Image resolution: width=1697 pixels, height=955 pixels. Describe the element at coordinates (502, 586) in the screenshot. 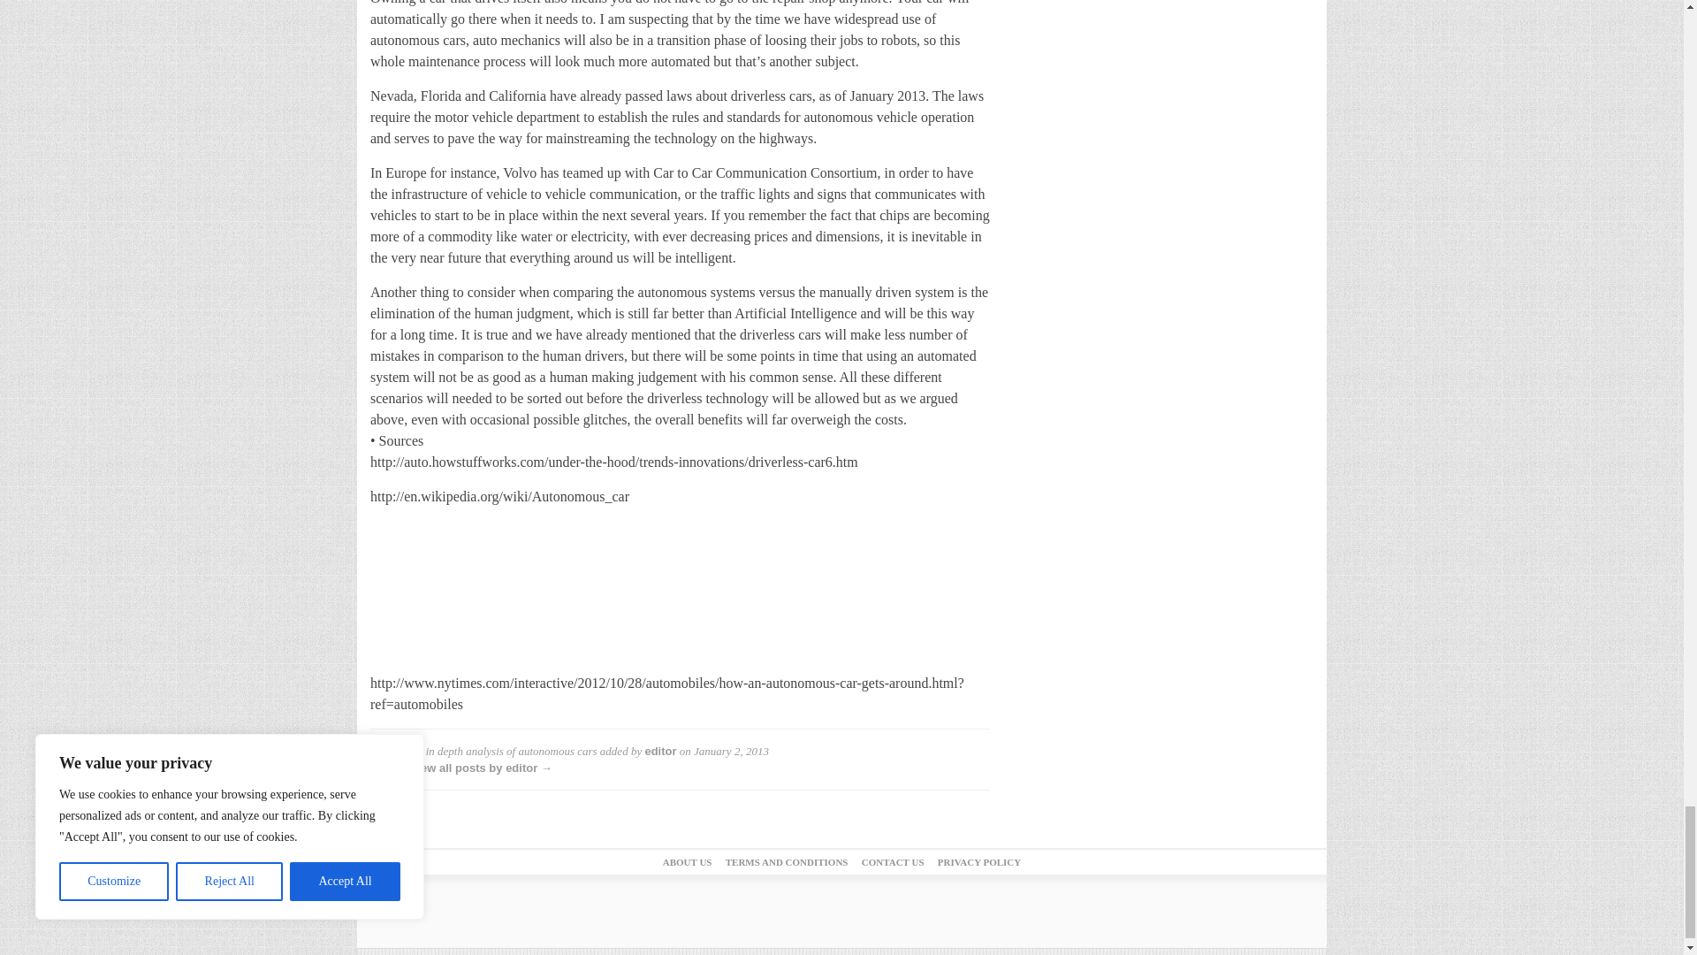

I see `Yes, Driverless Cars Know the Way to San Jose` at that location.